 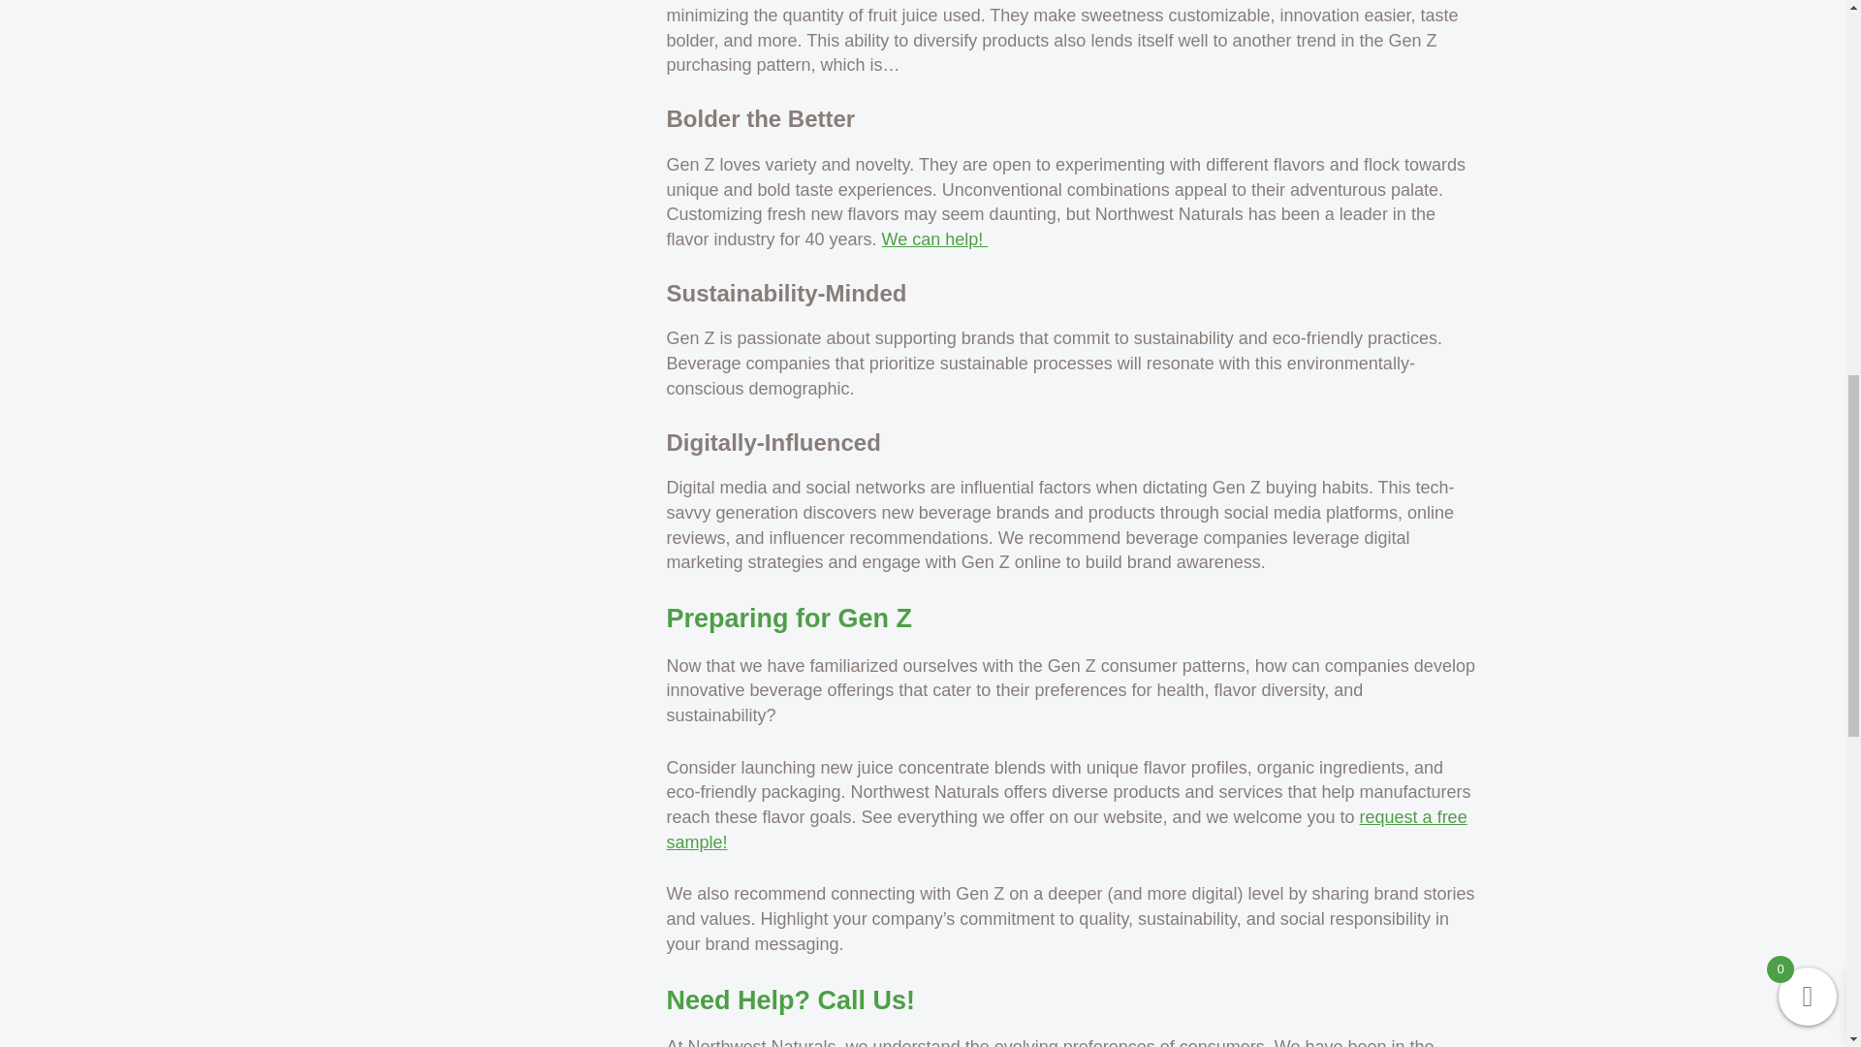 I want to click on We can help! , so click(x=934, y=238).